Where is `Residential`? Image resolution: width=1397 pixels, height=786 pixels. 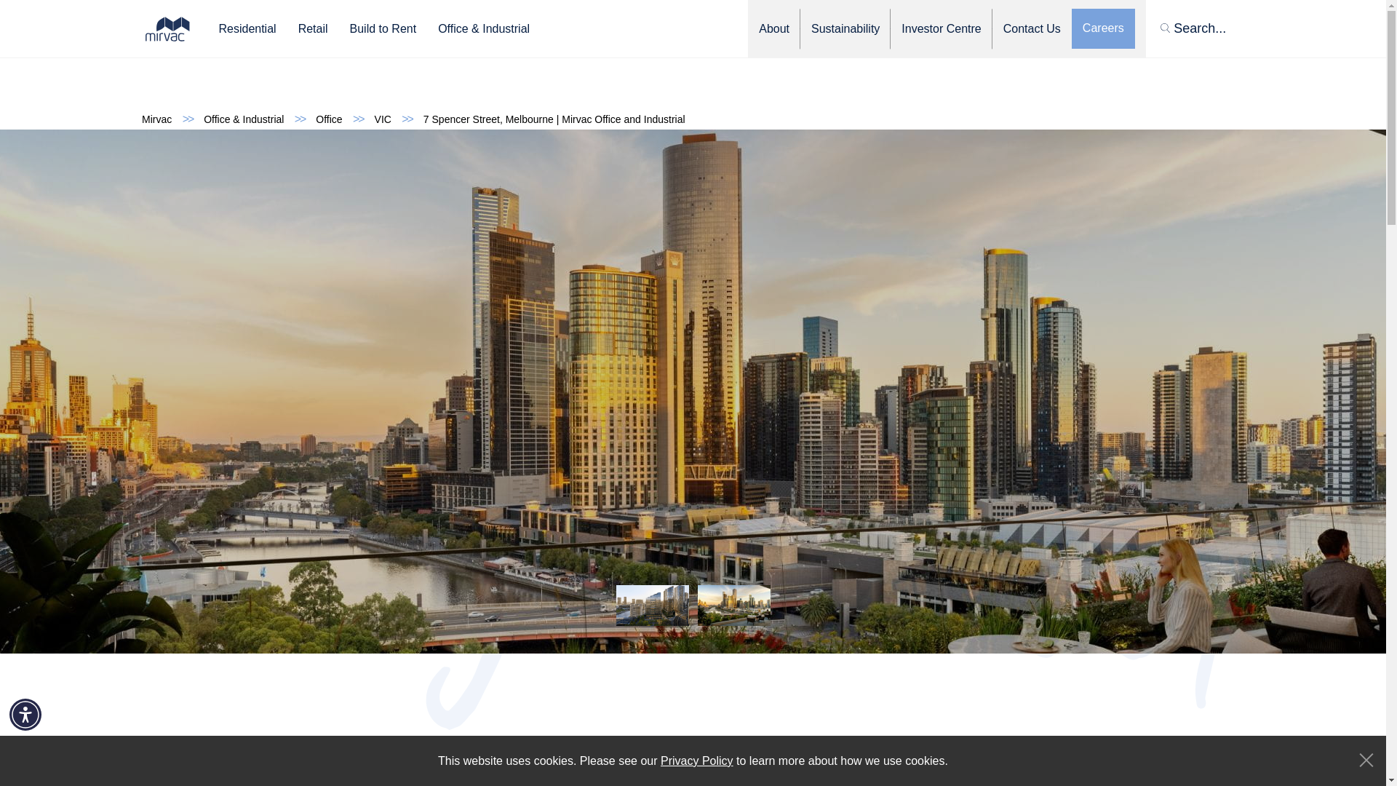
Residential is located at coordinates (246, 29).